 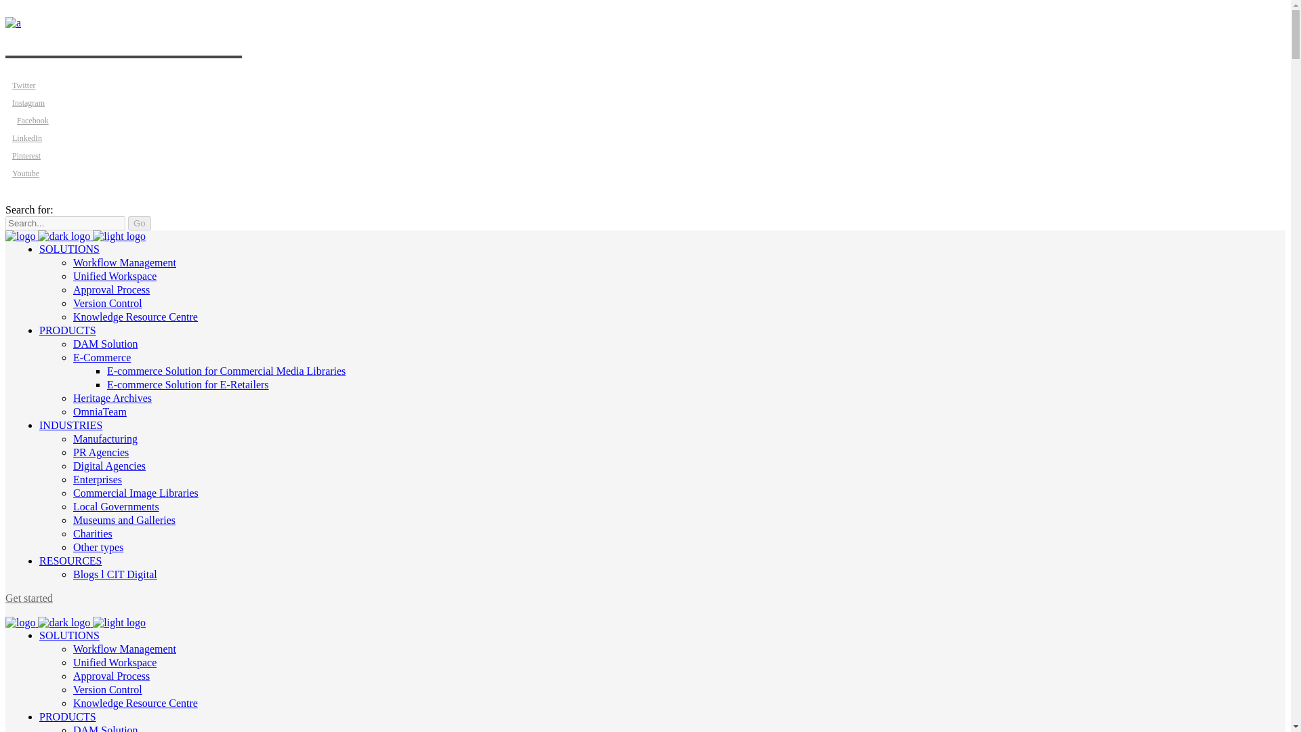 I want to click on PR Agencies, so click(x=100, y=452).